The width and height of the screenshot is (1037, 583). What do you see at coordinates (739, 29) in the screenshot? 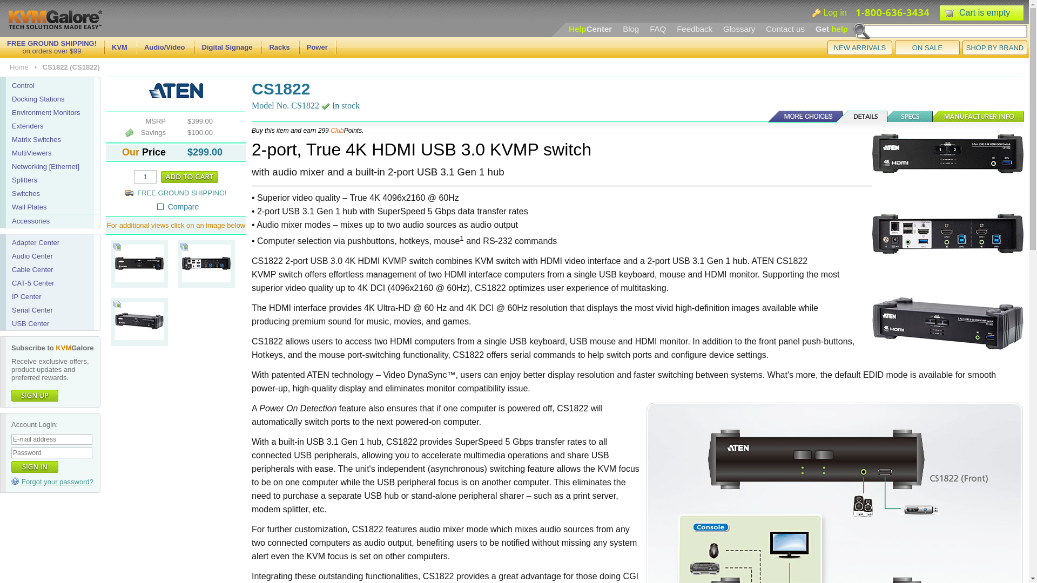
I see `Glossary` at bounding box center [739, 29].